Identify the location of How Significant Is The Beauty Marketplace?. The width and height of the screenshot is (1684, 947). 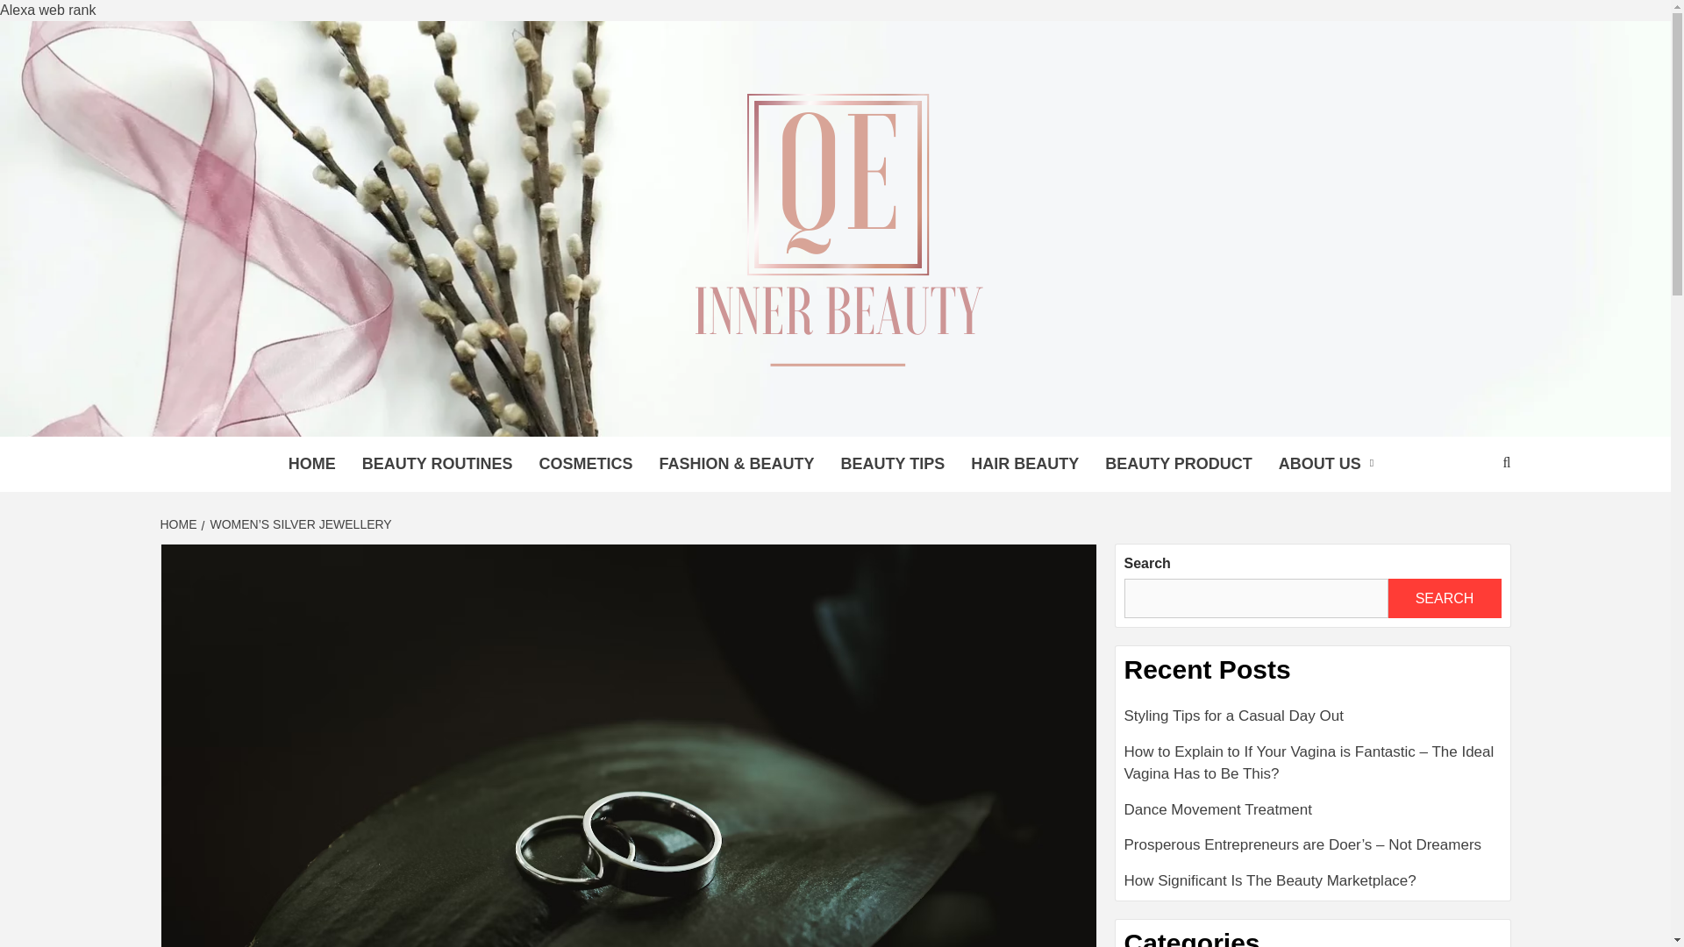
(1313, 881).